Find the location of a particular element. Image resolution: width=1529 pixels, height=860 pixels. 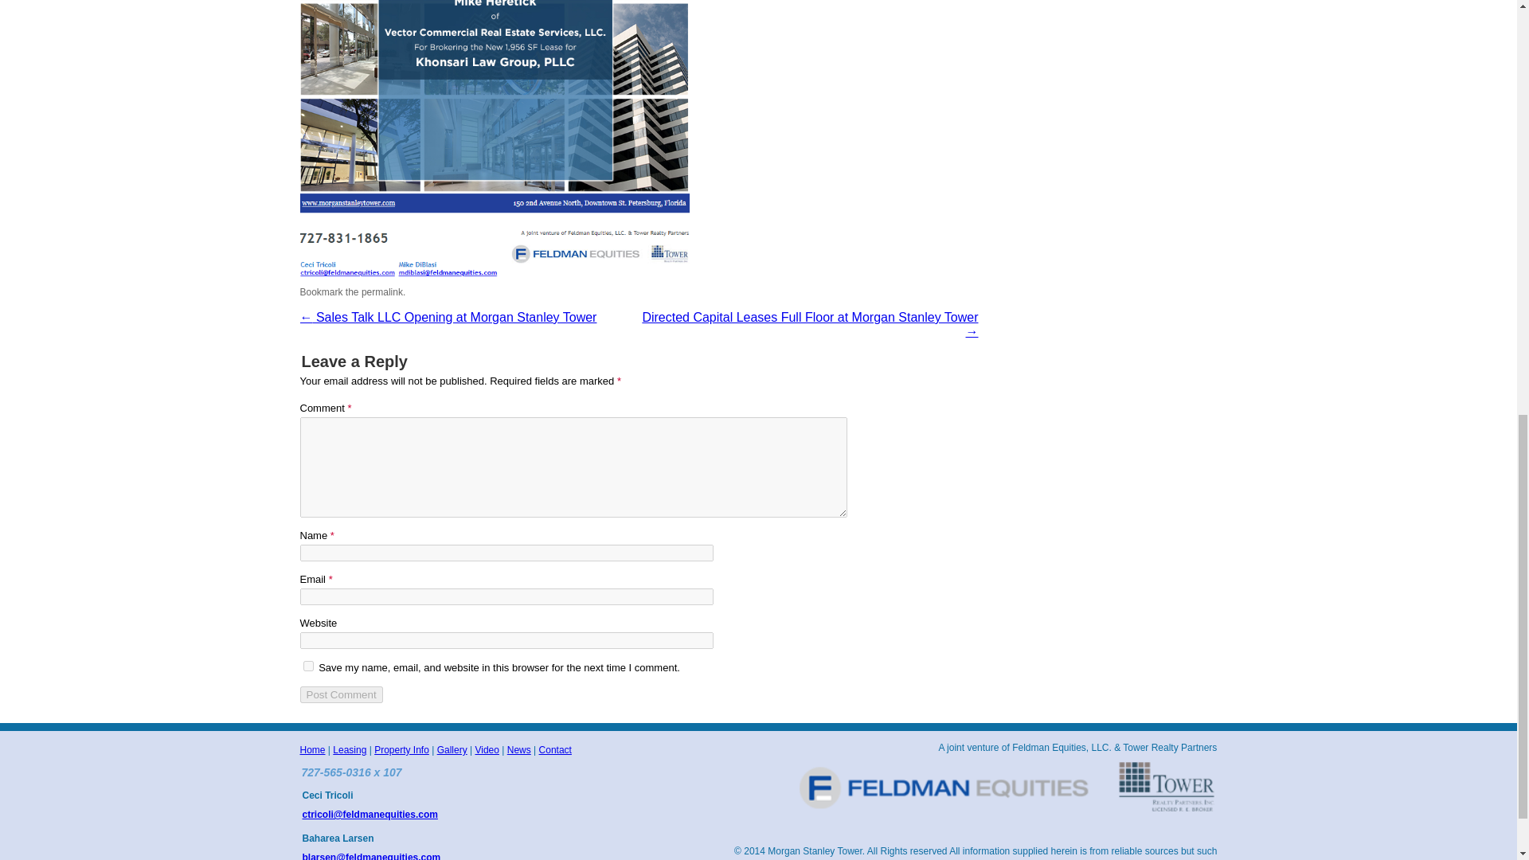

Post Comment is located at coordinates (341, 694).